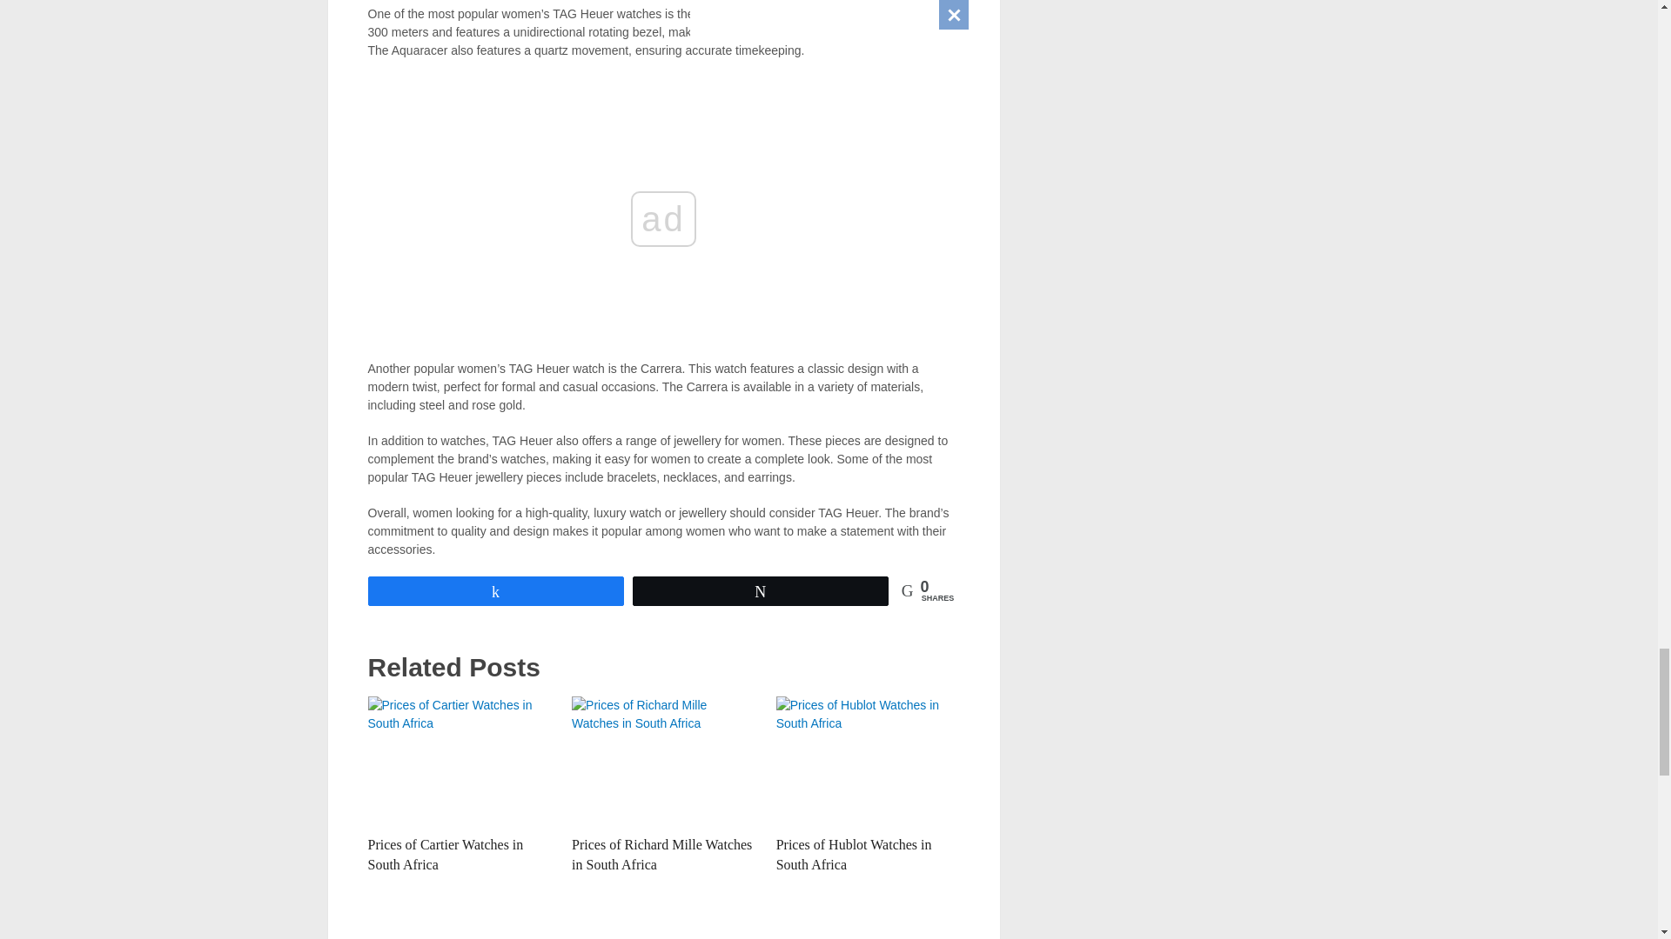 The height and width of the screenshot is (939, 1671). I want to click on Prices of Cartier Watches in South Africa, so click(460, 762).